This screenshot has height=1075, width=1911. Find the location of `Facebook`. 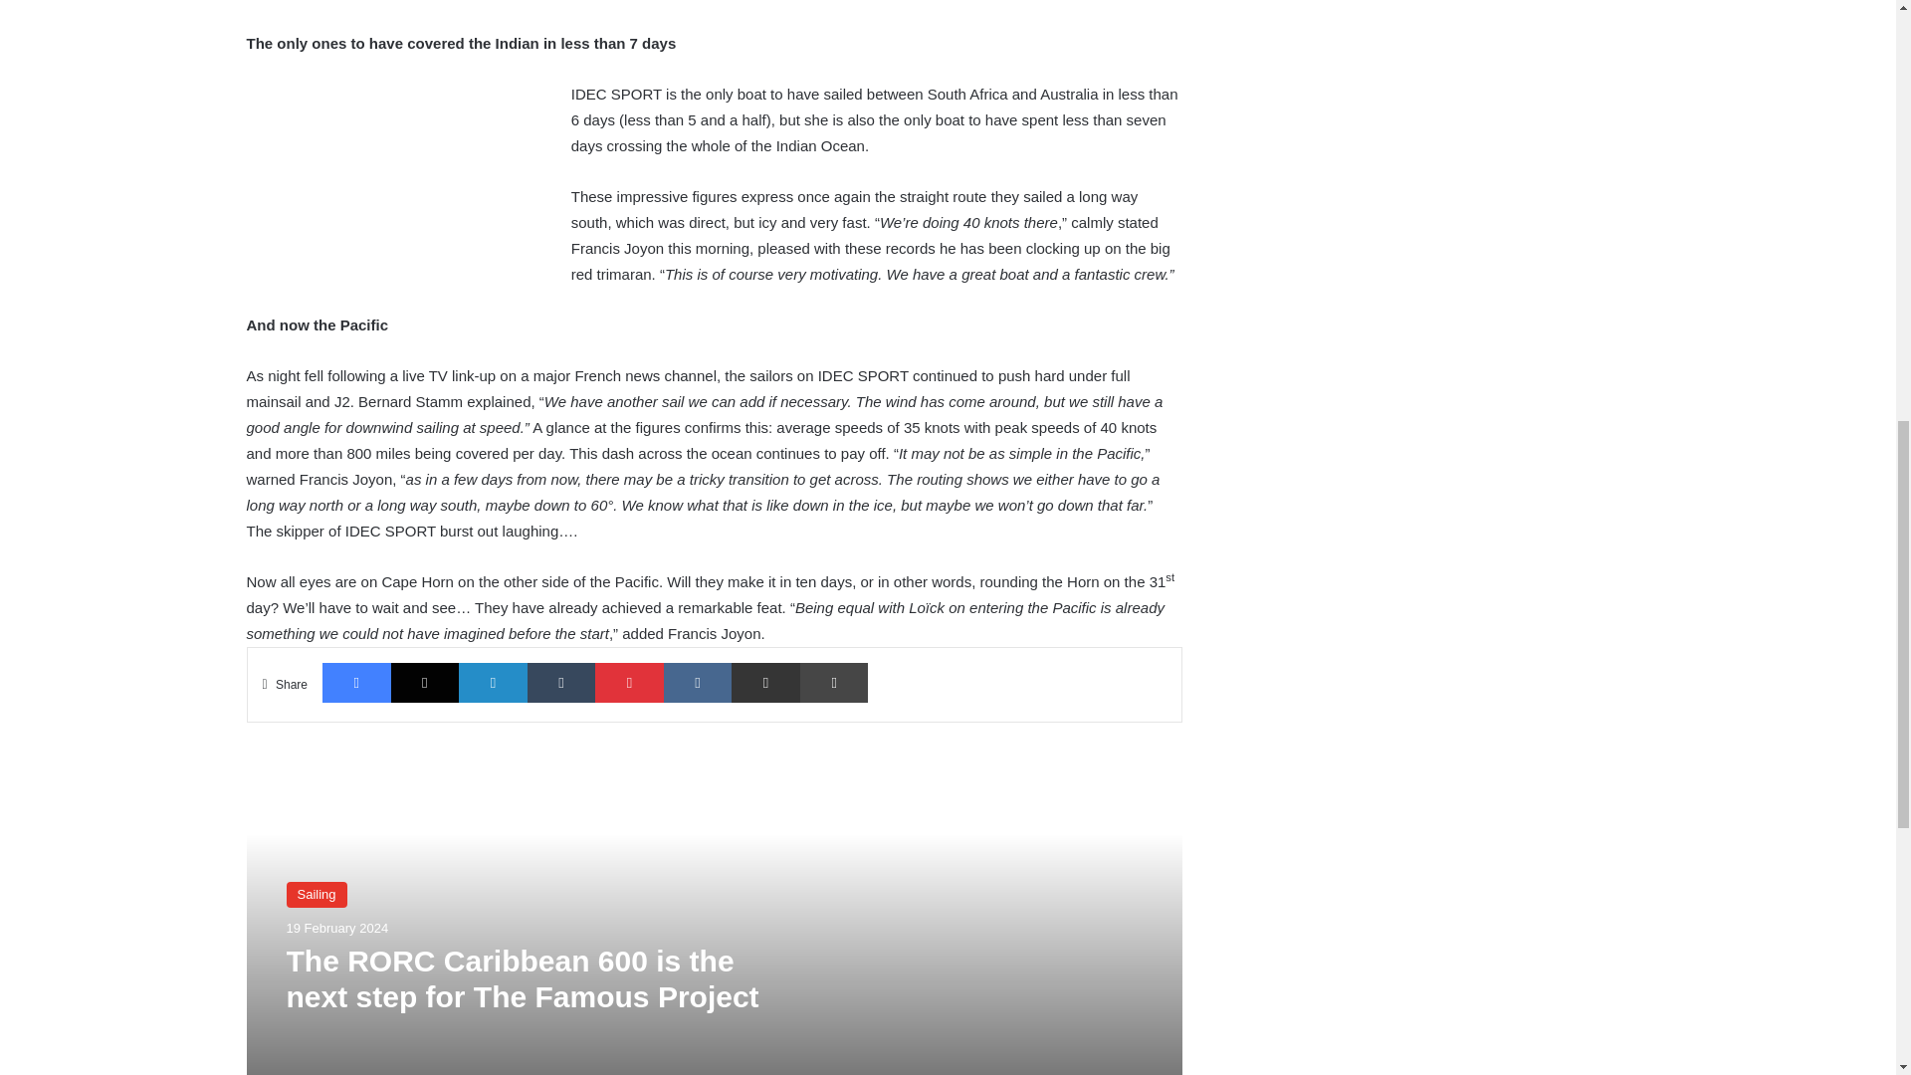

Facebook is located at coordinates (356, 683).